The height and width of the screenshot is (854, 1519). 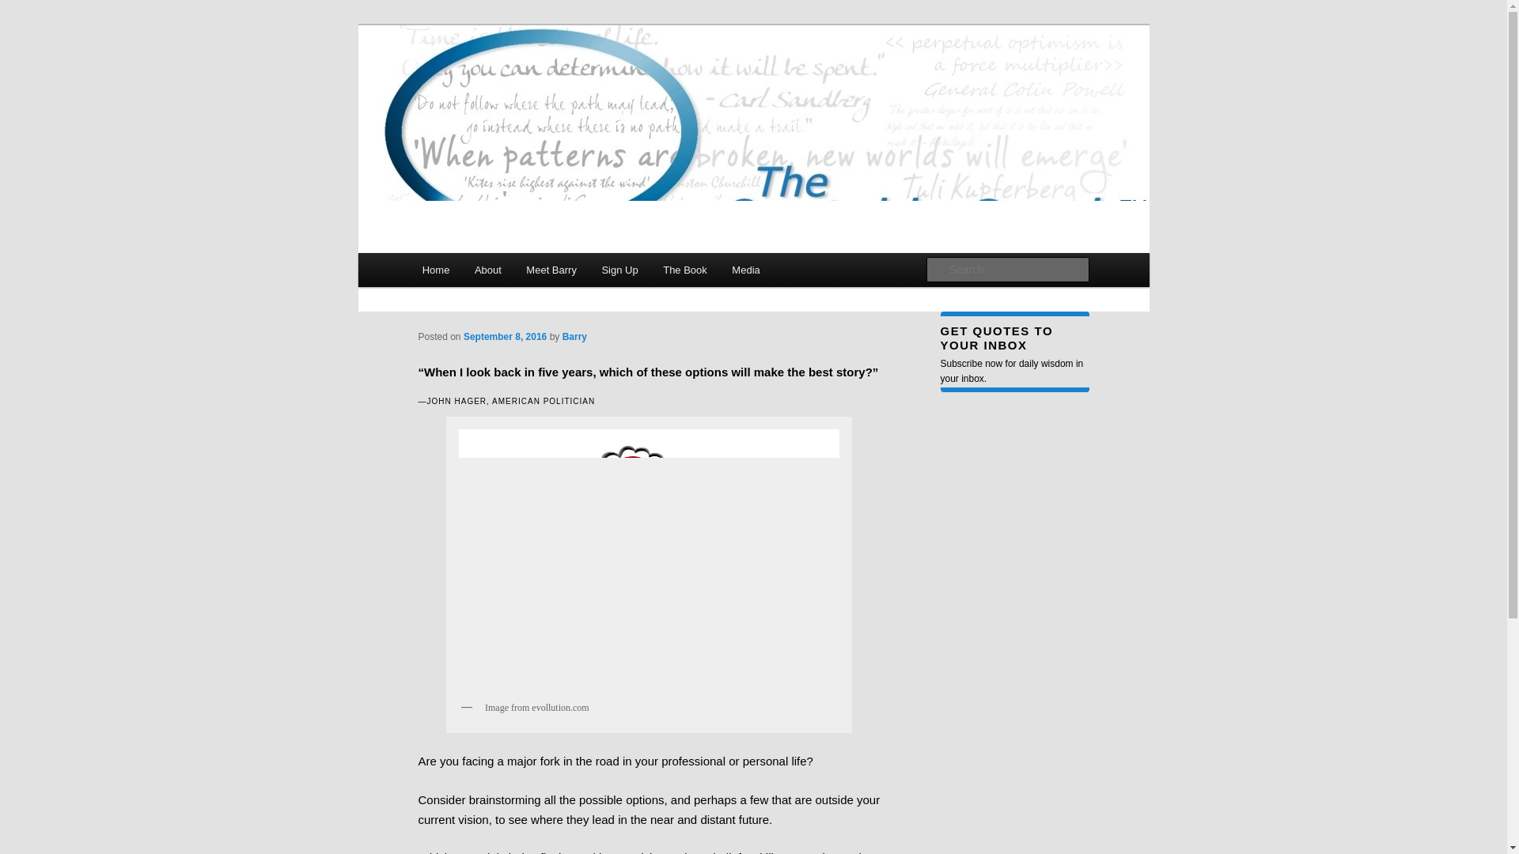 What do you see at coordinates (25, 9) in the screenshot?
I see `Search` at bounding box center [25, 9].